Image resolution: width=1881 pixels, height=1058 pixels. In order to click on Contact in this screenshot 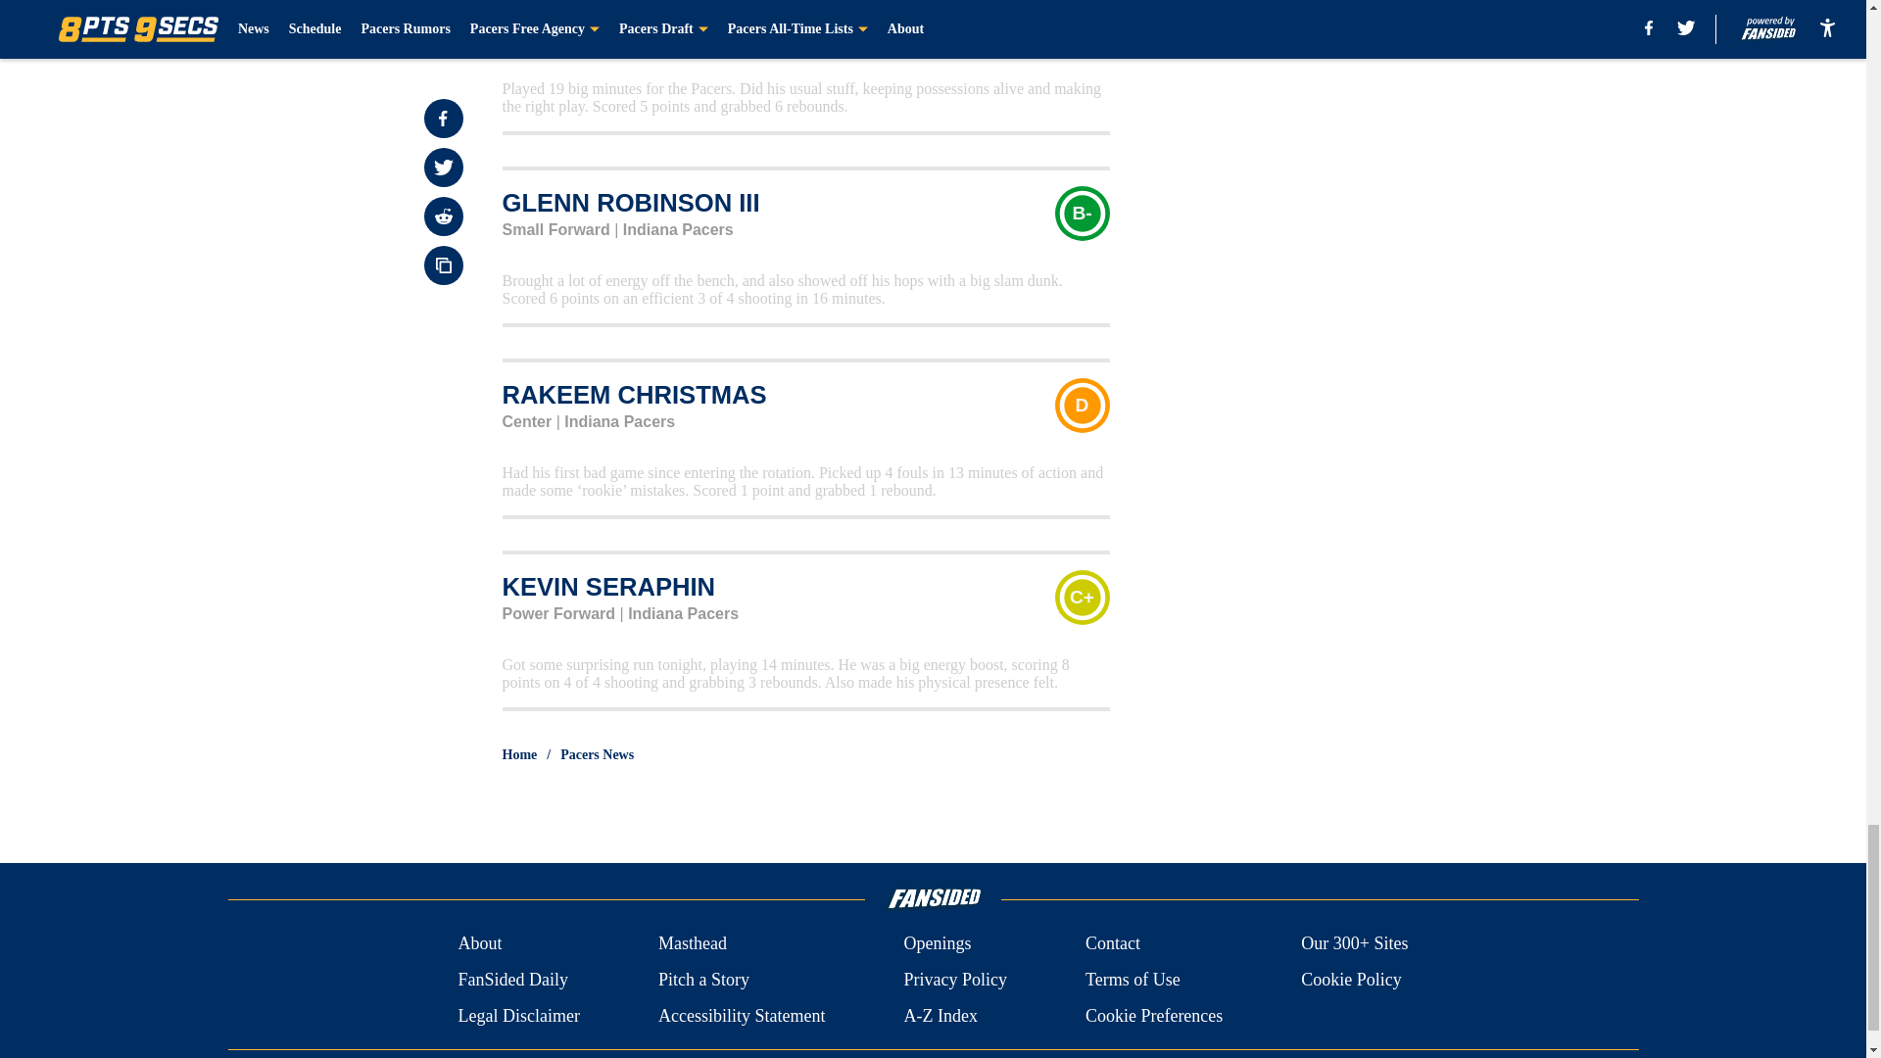, I will do `click(1112, 944)`.